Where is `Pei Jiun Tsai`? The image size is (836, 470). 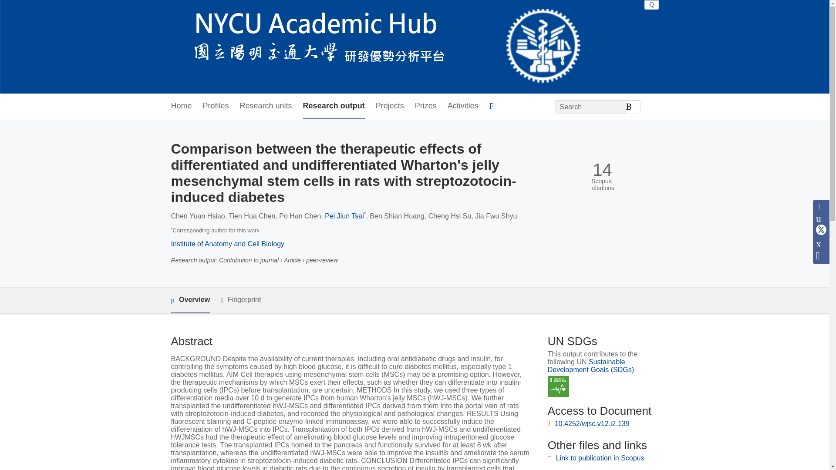 Pei Jiun Tsai is located at coordinates (344, 216).